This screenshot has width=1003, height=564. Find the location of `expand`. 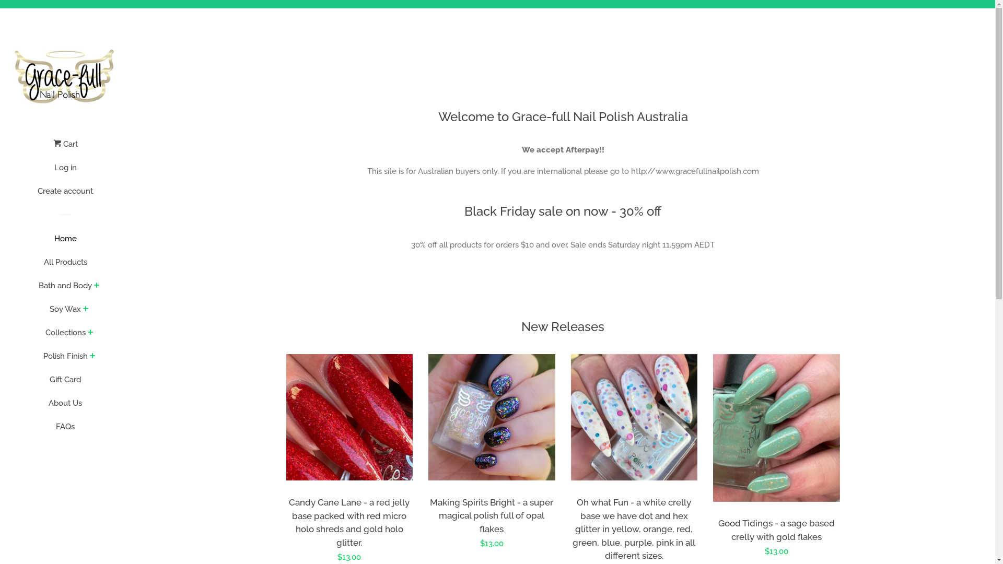

expand is located at coordinates (91, 333).